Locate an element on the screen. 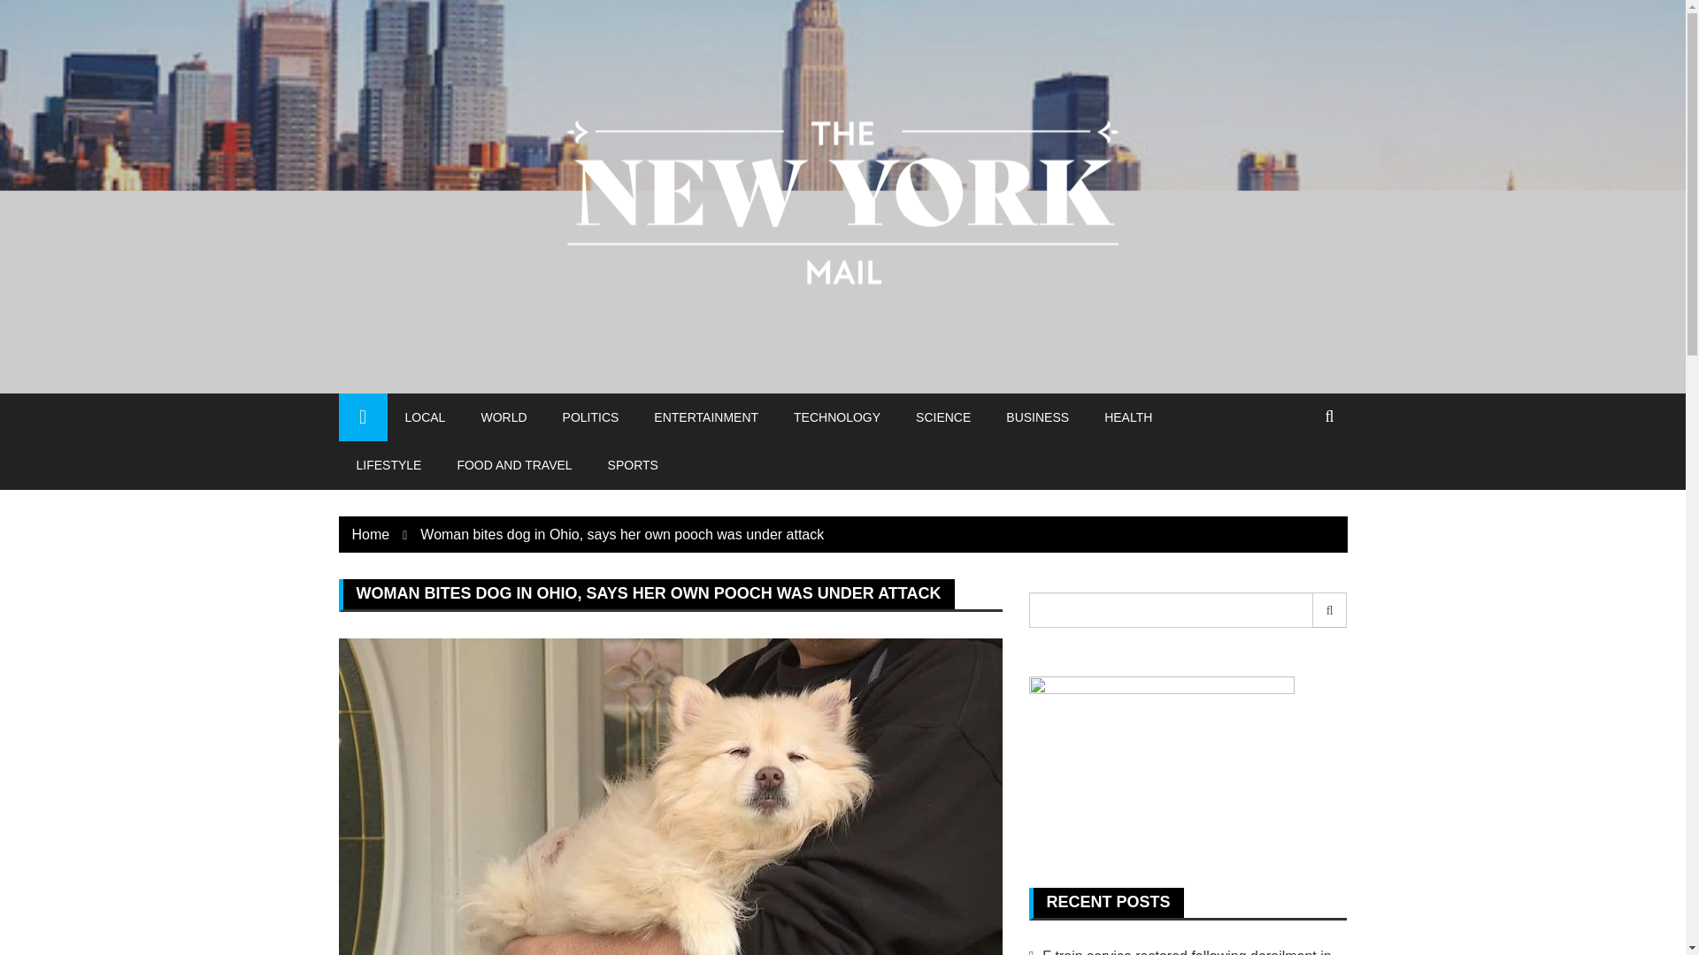 The height and width of the screenshot is (955, 1699). LOCAL is located at coordinates (425, 416).